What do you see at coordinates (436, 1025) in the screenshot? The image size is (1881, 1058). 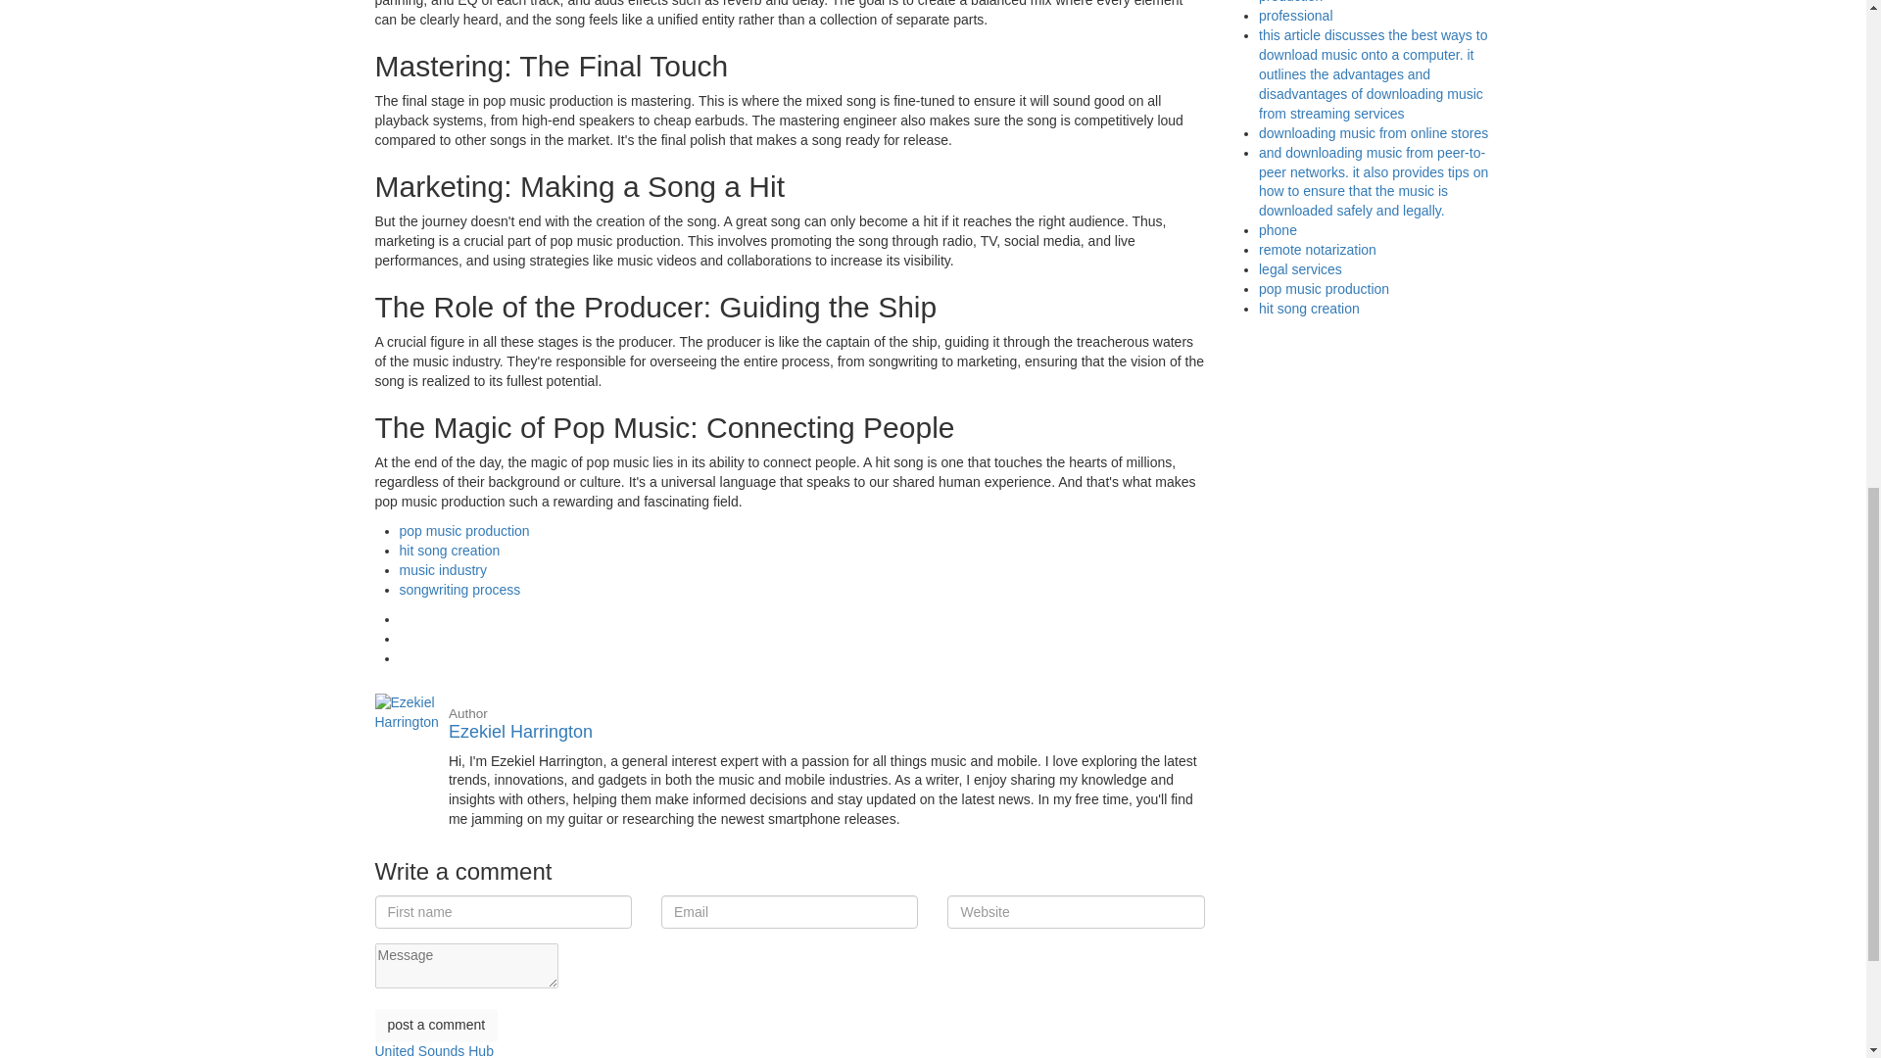 I see `post a comment` at bounding box center [436, 1025].